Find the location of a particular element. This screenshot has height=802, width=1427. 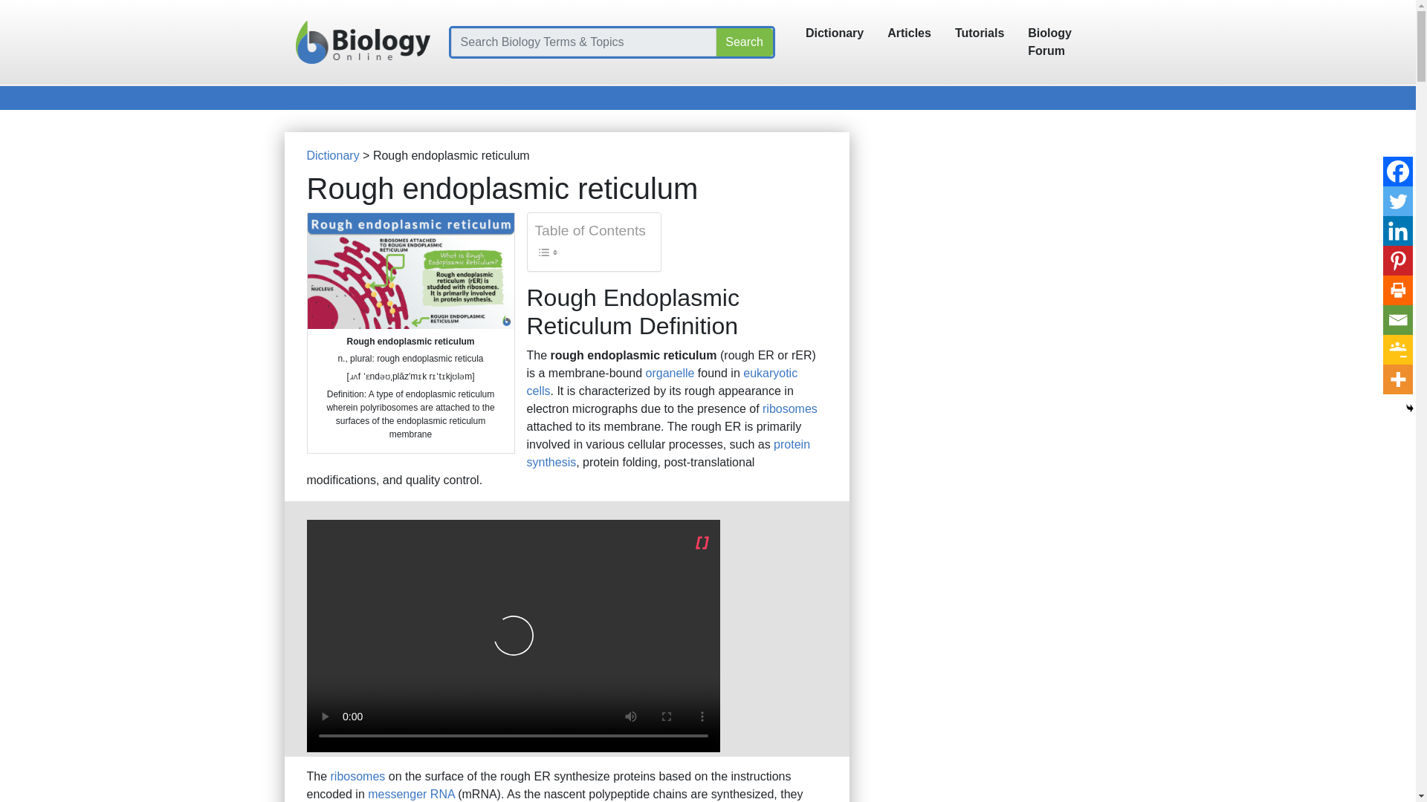

Biology Forum is located at coordinates (1068, 42).